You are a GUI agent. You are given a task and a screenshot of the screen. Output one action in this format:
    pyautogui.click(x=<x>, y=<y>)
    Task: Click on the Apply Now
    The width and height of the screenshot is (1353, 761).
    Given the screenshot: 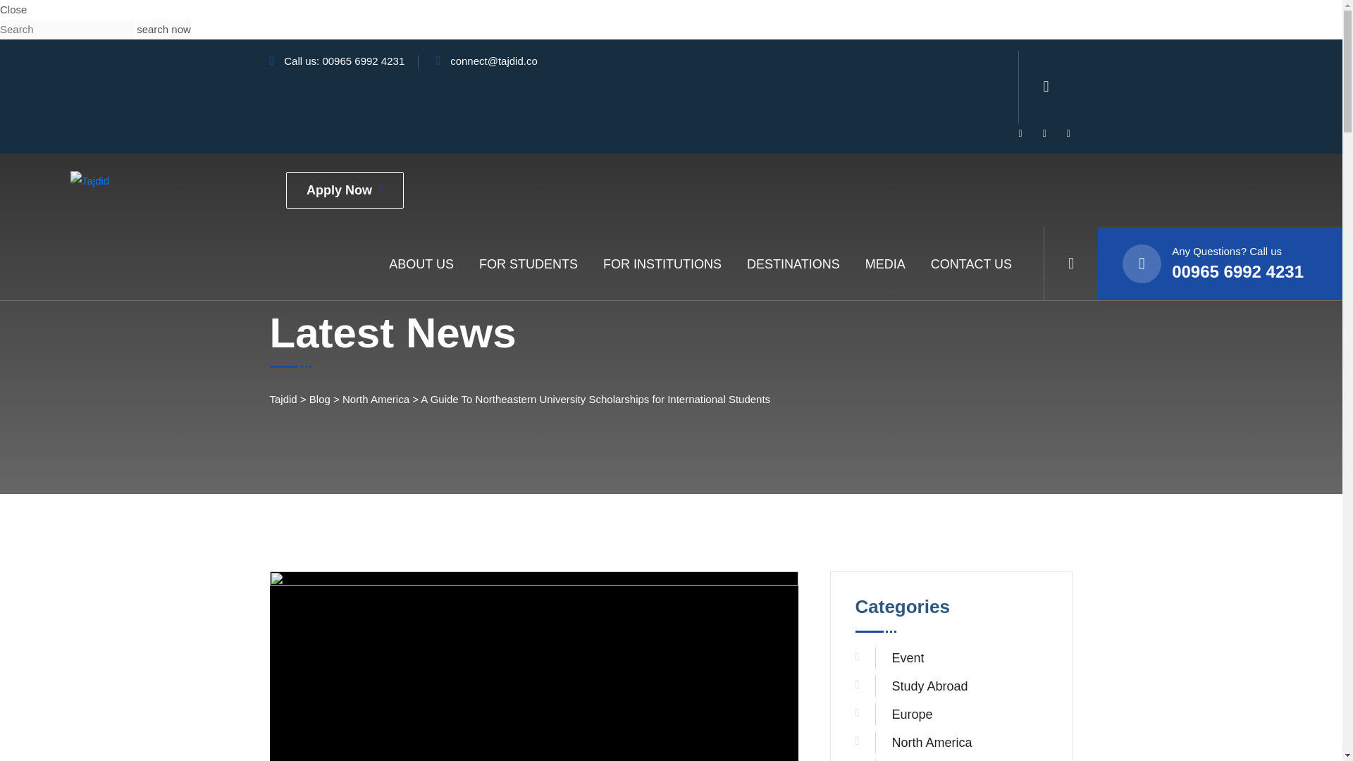 What is the action you would take?
    pyautogui.click(x=344, y=190)
    